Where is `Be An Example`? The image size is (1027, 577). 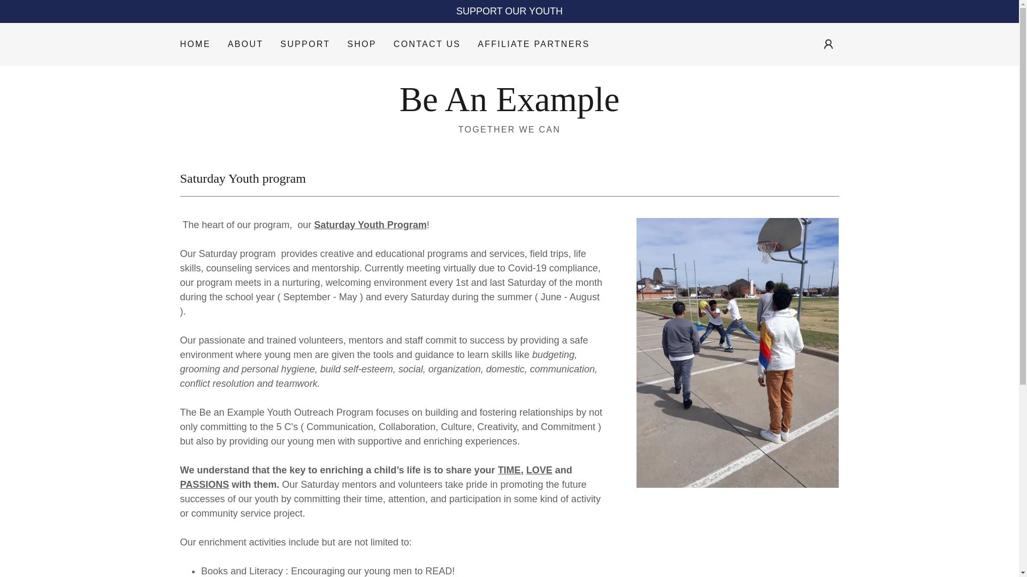 Be An Example is located at coordinates (533, 44).